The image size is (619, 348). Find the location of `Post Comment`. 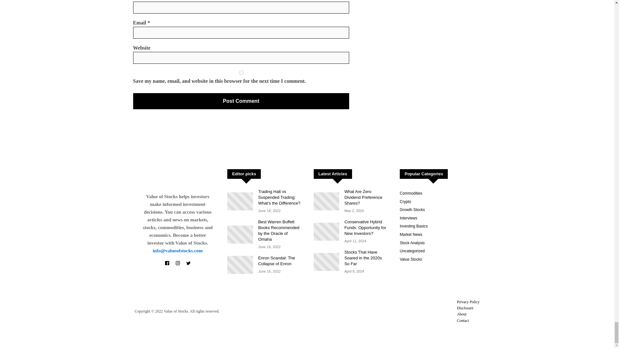

Post Comment is located at coordinates (241, 101).